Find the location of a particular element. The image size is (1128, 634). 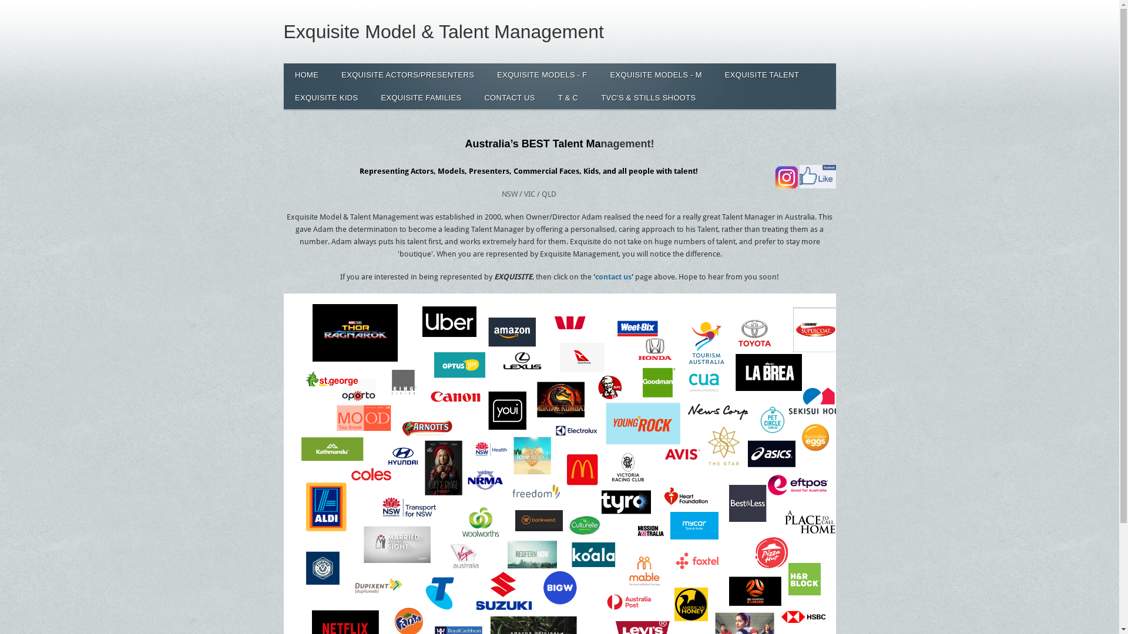

TVC'S & STILLS SHOOTS is located at coordinates (649, 97).